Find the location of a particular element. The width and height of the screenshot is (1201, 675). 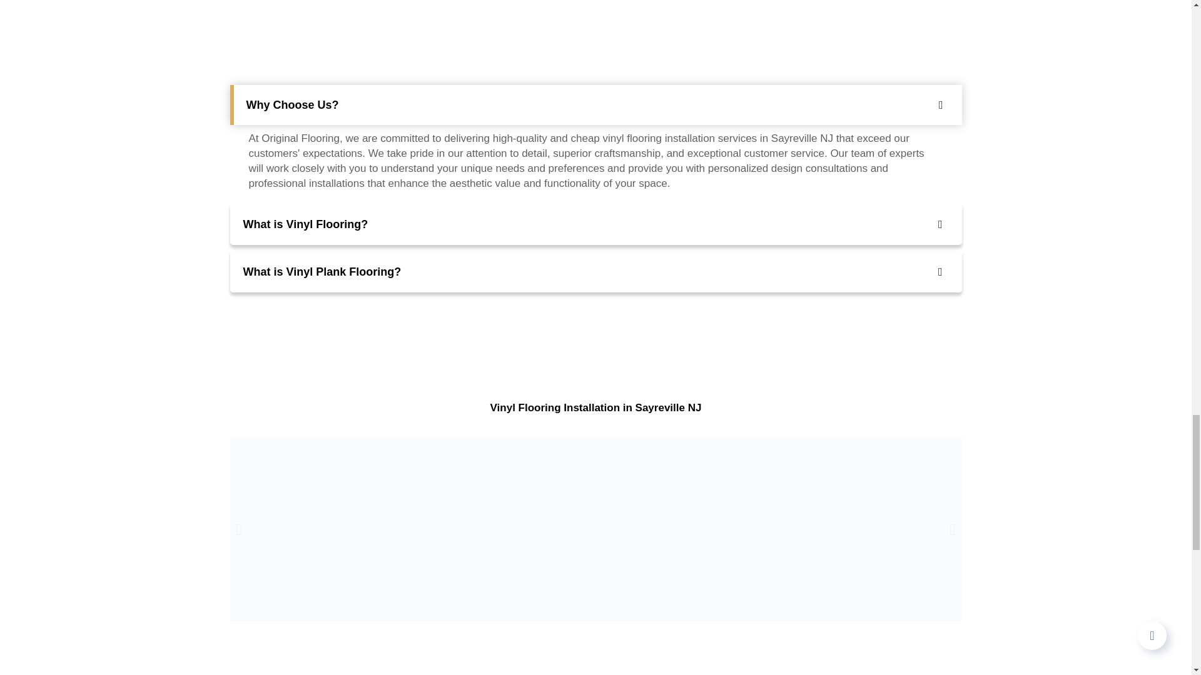

What is Vinyl Flooring? is located at coordinates (595, 224).